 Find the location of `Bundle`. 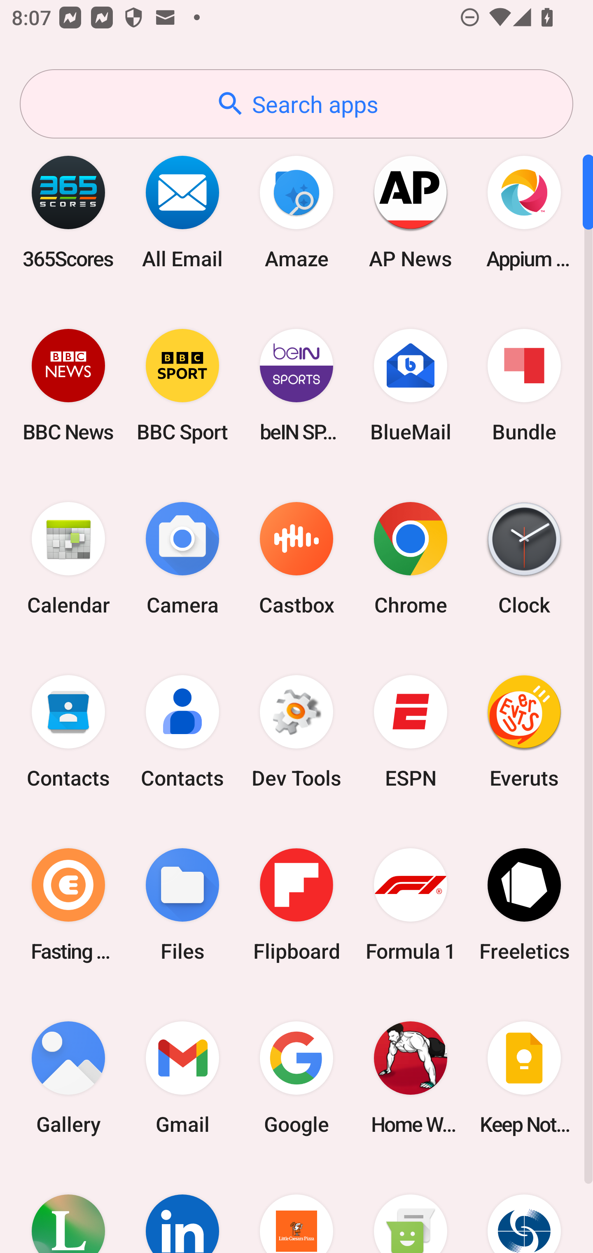

Bundle is located at coordinates (524, 385).